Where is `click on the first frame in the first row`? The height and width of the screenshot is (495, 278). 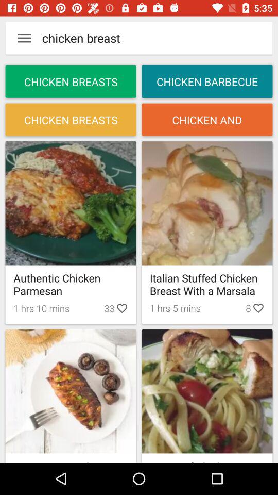
click on the first frame in the first row is located at coordinates (71, 232).